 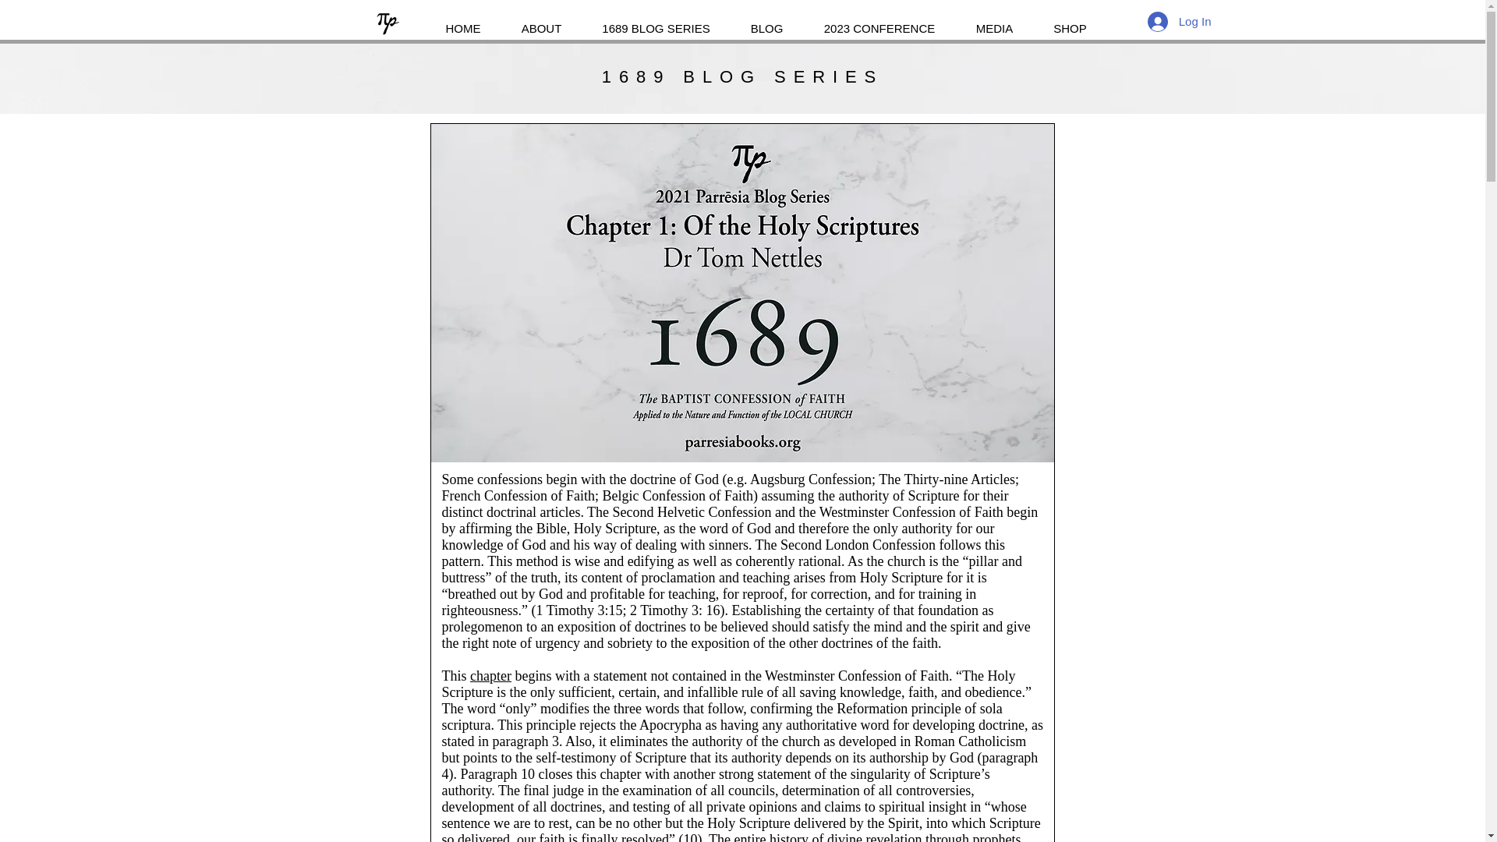 What do you see at coordinates (995, 21) in the screenshot?
I see `MEDIA` at bounding box center [995, 21].